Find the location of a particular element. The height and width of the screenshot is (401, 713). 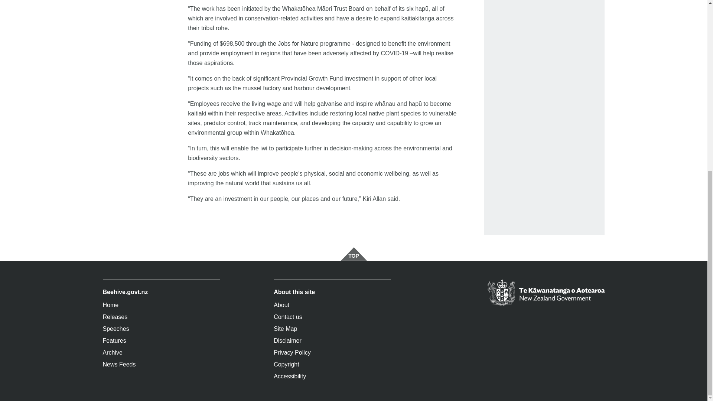

Disclaimer is located at coordinates (332, 341).